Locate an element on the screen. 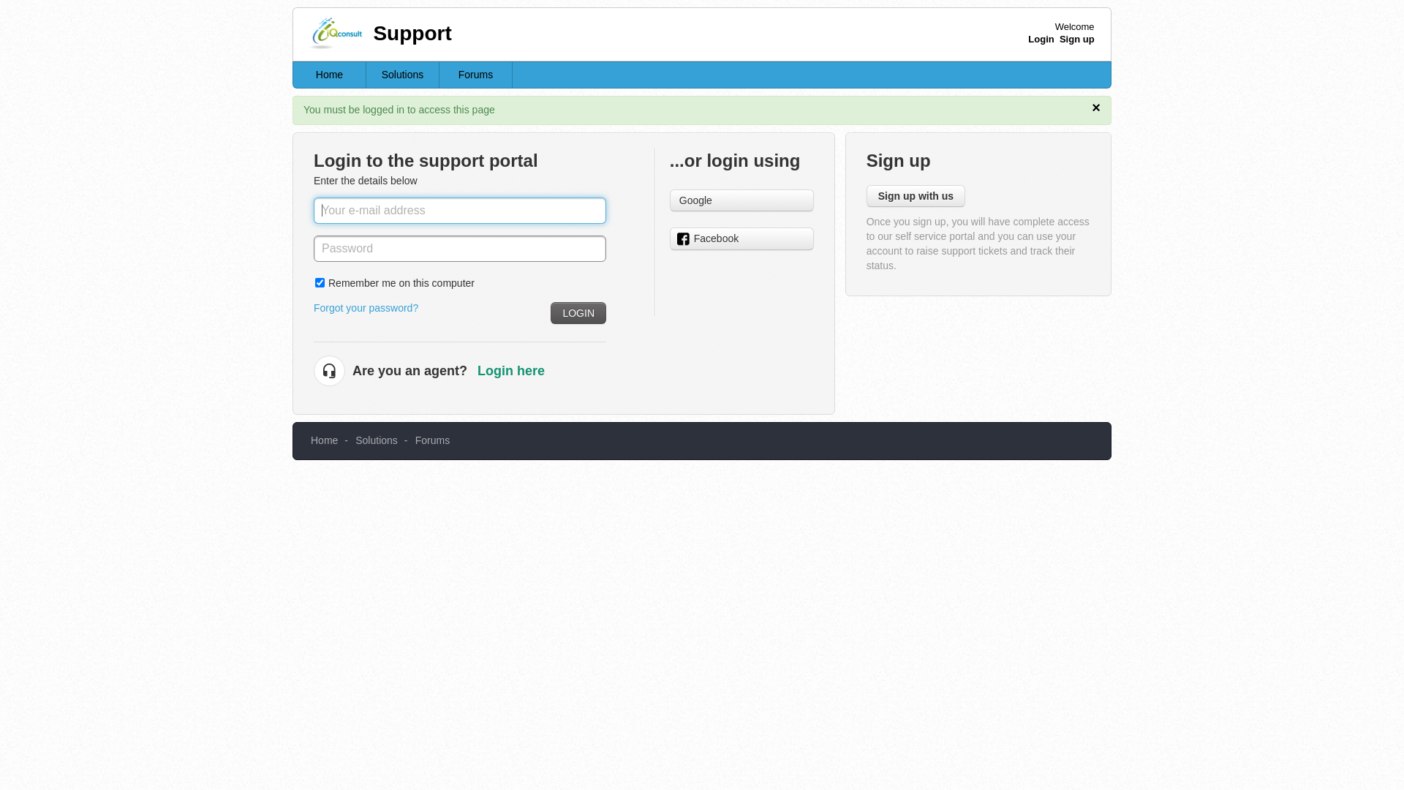  Sign up with us is located at coordinates (916, 196).